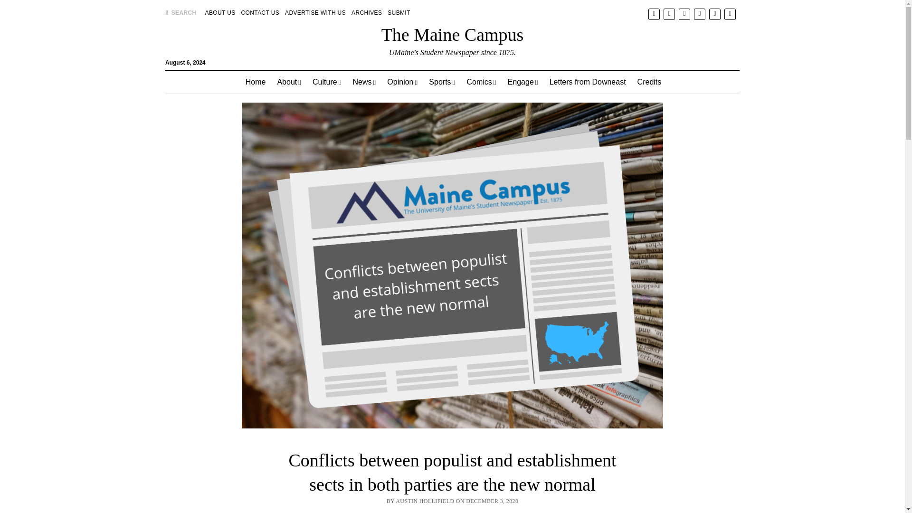 This screenshot has height=513, width=912. Describe the element at coordinates (220, 12) in the screenshot. I see `ABOUT US` at that location.